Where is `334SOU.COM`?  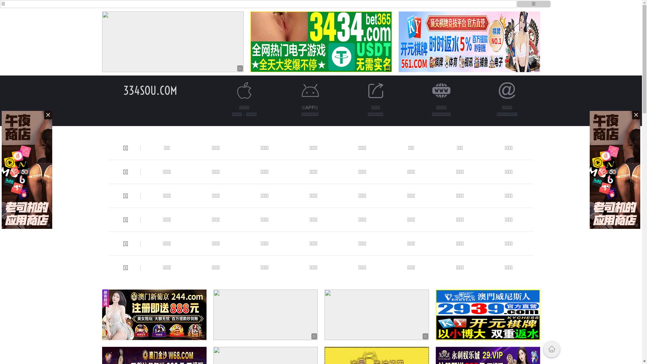 334SOU.COM is located at coordinates (150, 90).